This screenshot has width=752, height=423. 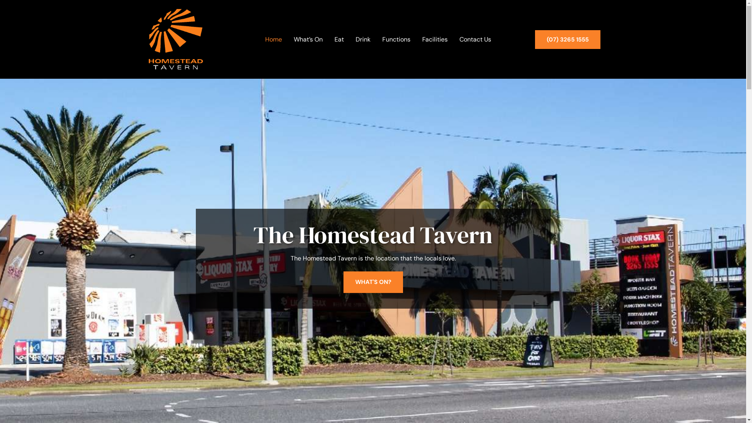 I want to click on WHAT'S ON?, so click(x=373, y=282).